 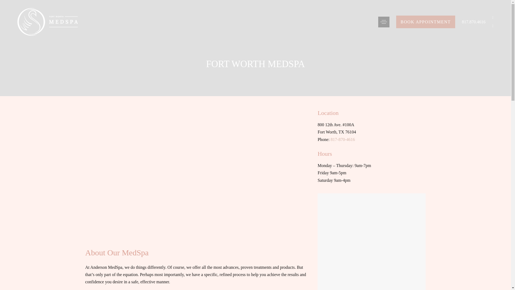 I want to click on Request Appointment, so click(x=425, y=22).